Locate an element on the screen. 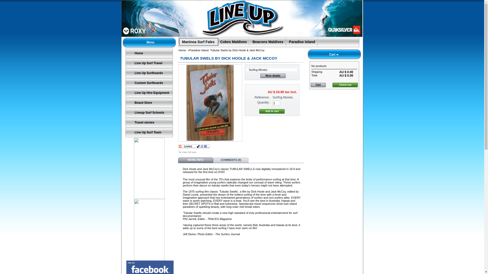 The width and height of the screenshot is (488, 274). Beacons Maldives is located at coordinates (268, 44).